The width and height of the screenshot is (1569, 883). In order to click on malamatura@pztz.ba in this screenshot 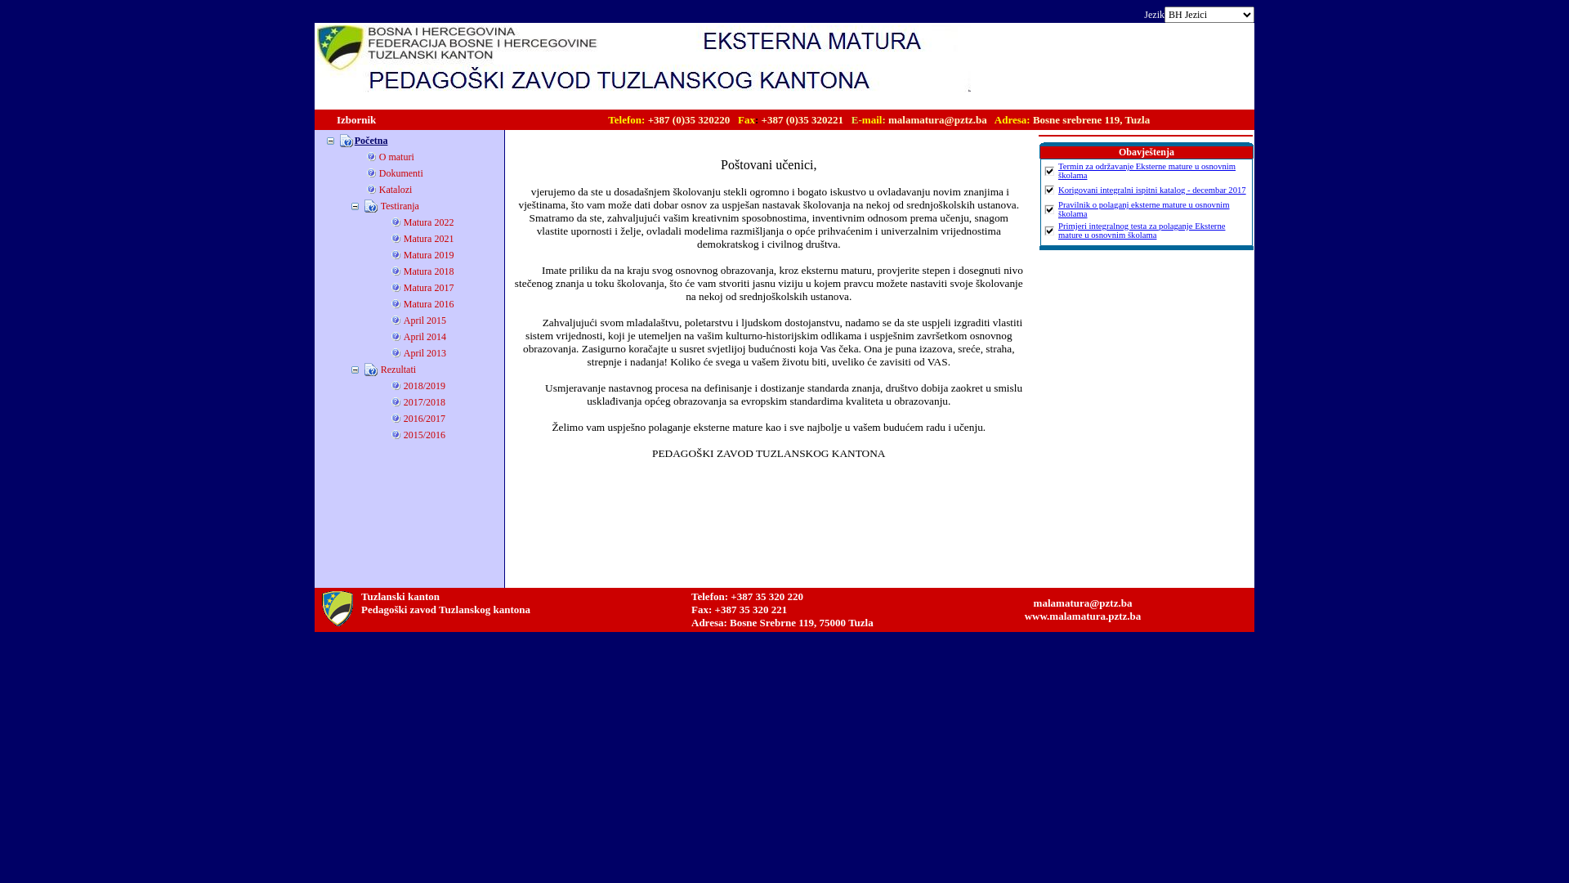, I will do `click(1084, 603)`.